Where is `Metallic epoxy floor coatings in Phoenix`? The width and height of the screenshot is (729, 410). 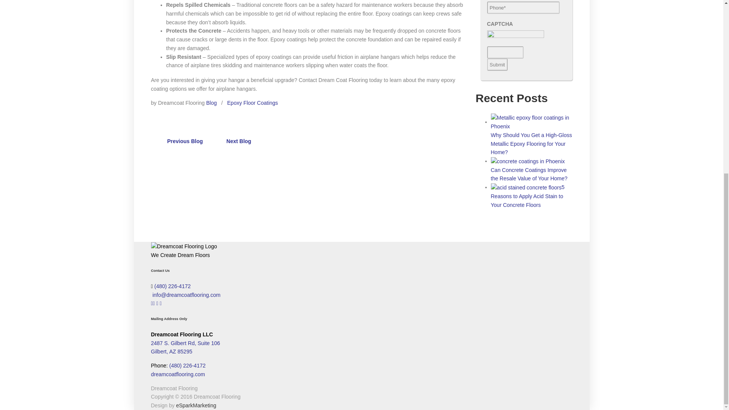 Metallic epoxy floor coatings in Phoenix is located at coordinates (532, 122).